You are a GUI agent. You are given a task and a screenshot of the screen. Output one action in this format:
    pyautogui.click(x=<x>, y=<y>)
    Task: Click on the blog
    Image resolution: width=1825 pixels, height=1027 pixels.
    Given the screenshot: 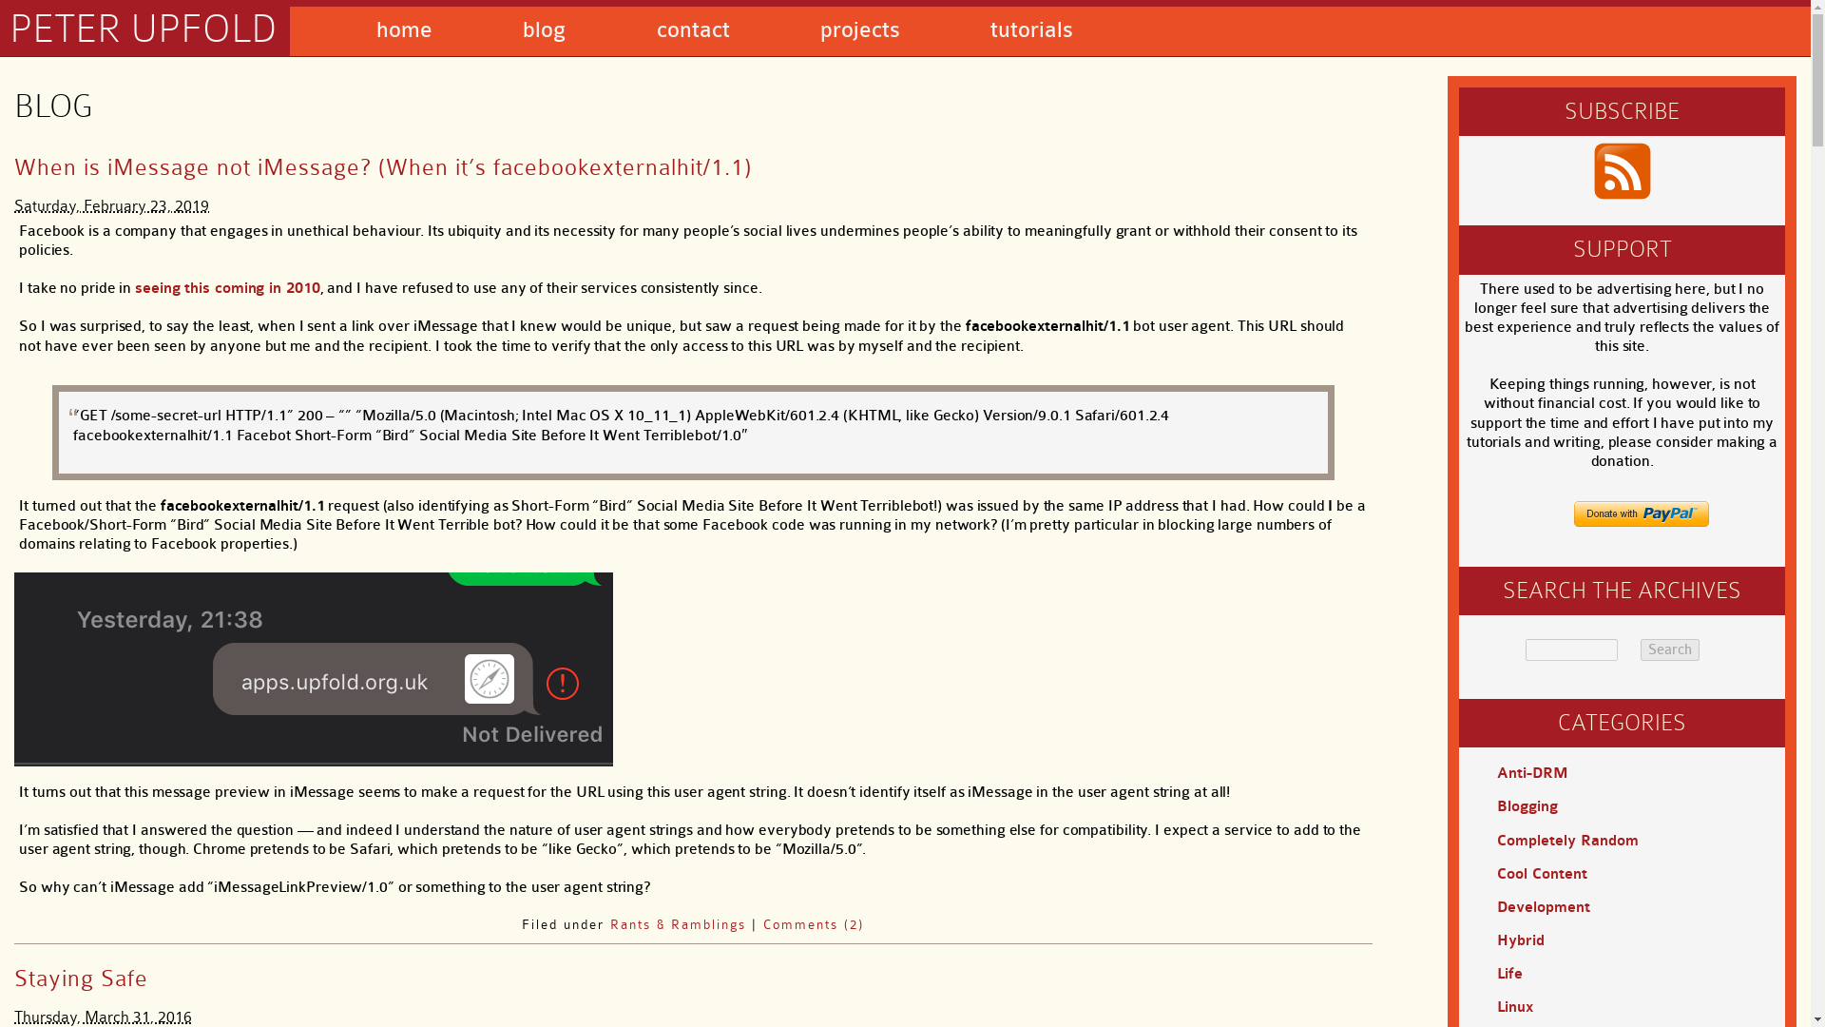 What is the action you would take?
    pyautogui.click(x=544, y=30)
    